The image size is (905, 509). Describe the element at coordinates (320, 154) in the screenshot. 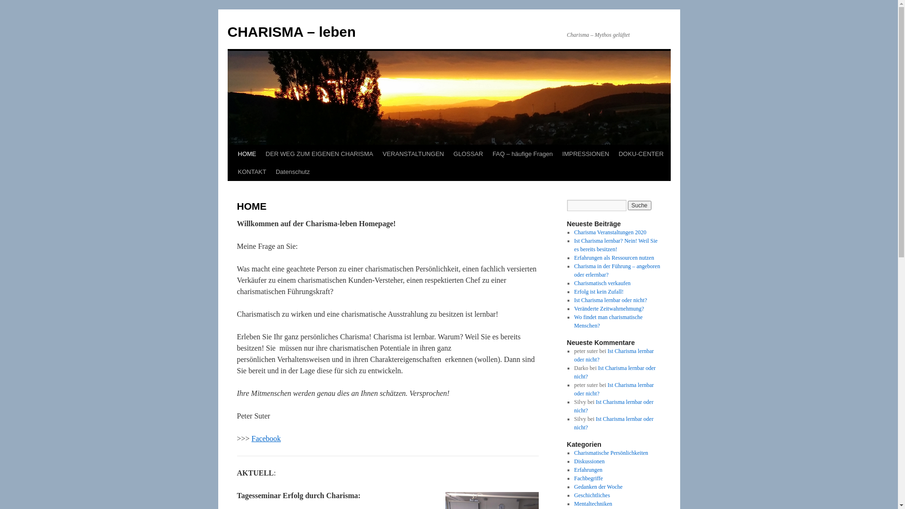

I see `DER WEG ZUM EIGENEN CHARISMA` at that location.